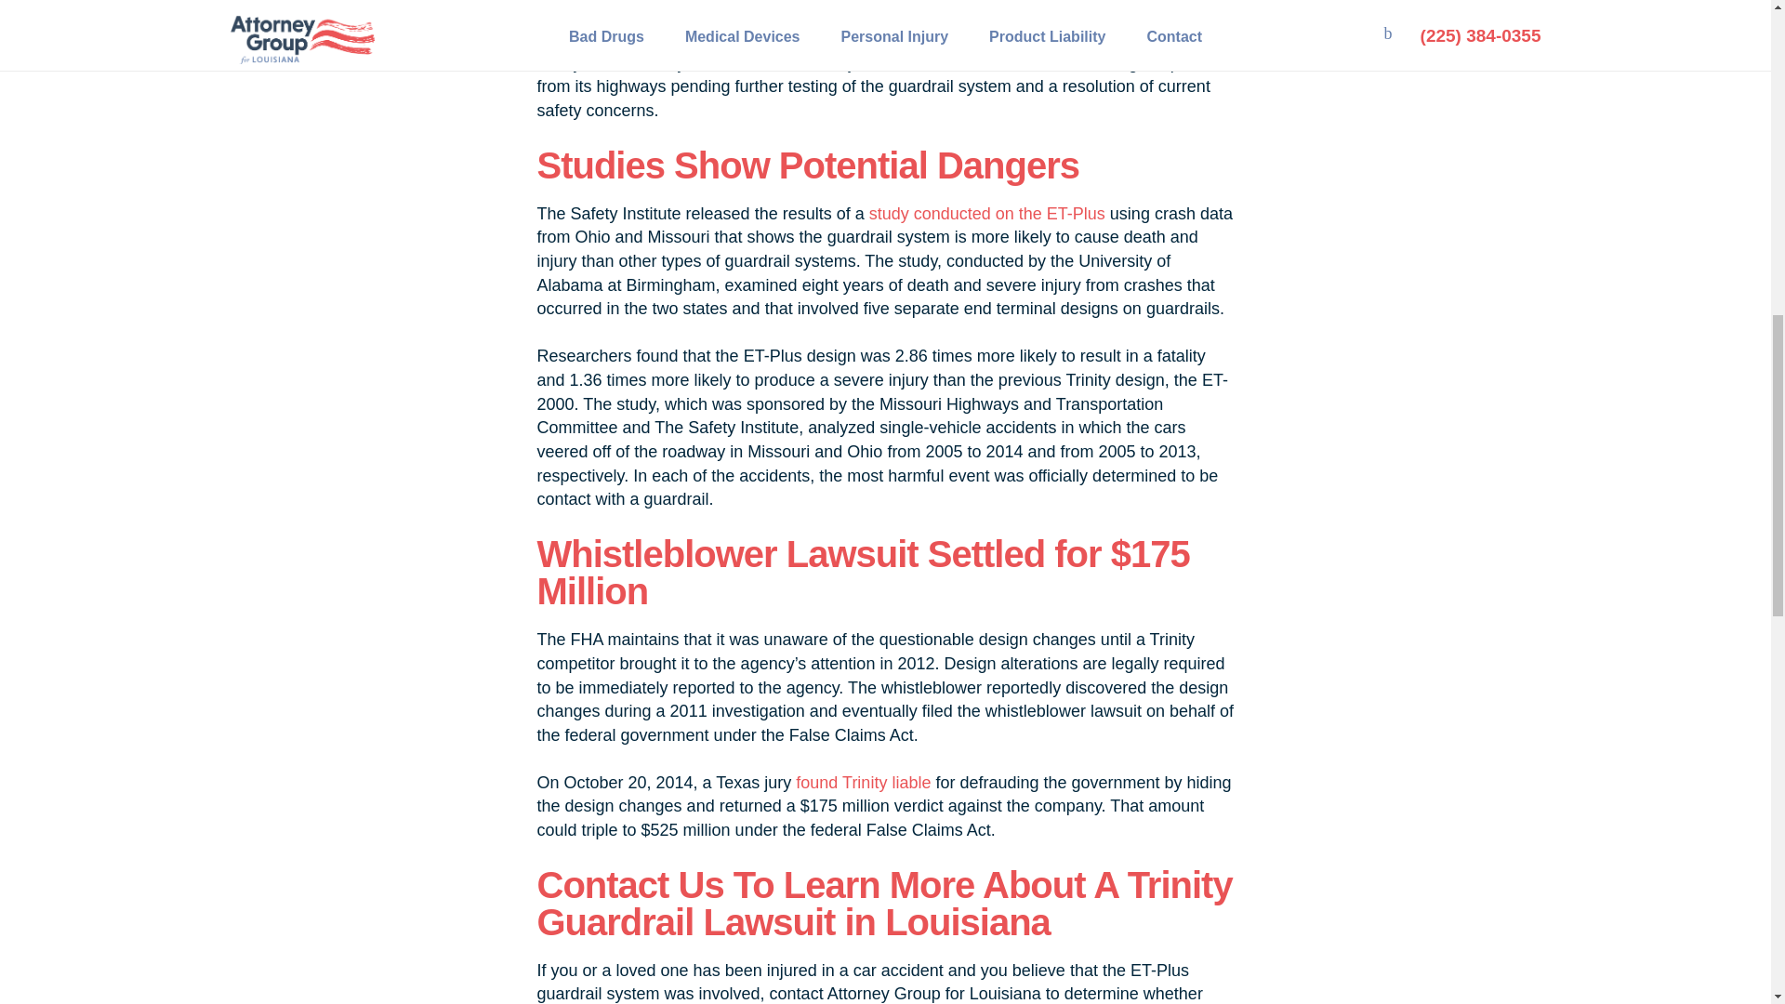  What do you see at coordinates (987, 214) in the screenshot?
I see `study conducted on the ET-Plus` at bounding box center [987, 214].